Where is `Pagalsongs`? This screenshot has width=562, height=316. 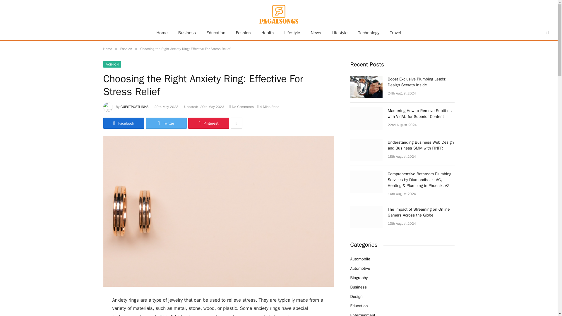
Pagalsongs is located at coordinates (279, 13).